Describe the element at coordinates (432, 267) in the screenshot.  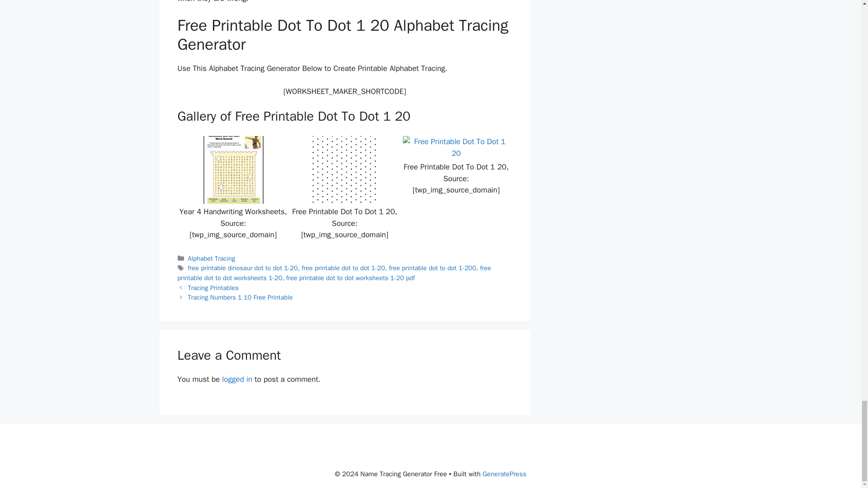
I see `free printable dot to dot 1-200` at that location.